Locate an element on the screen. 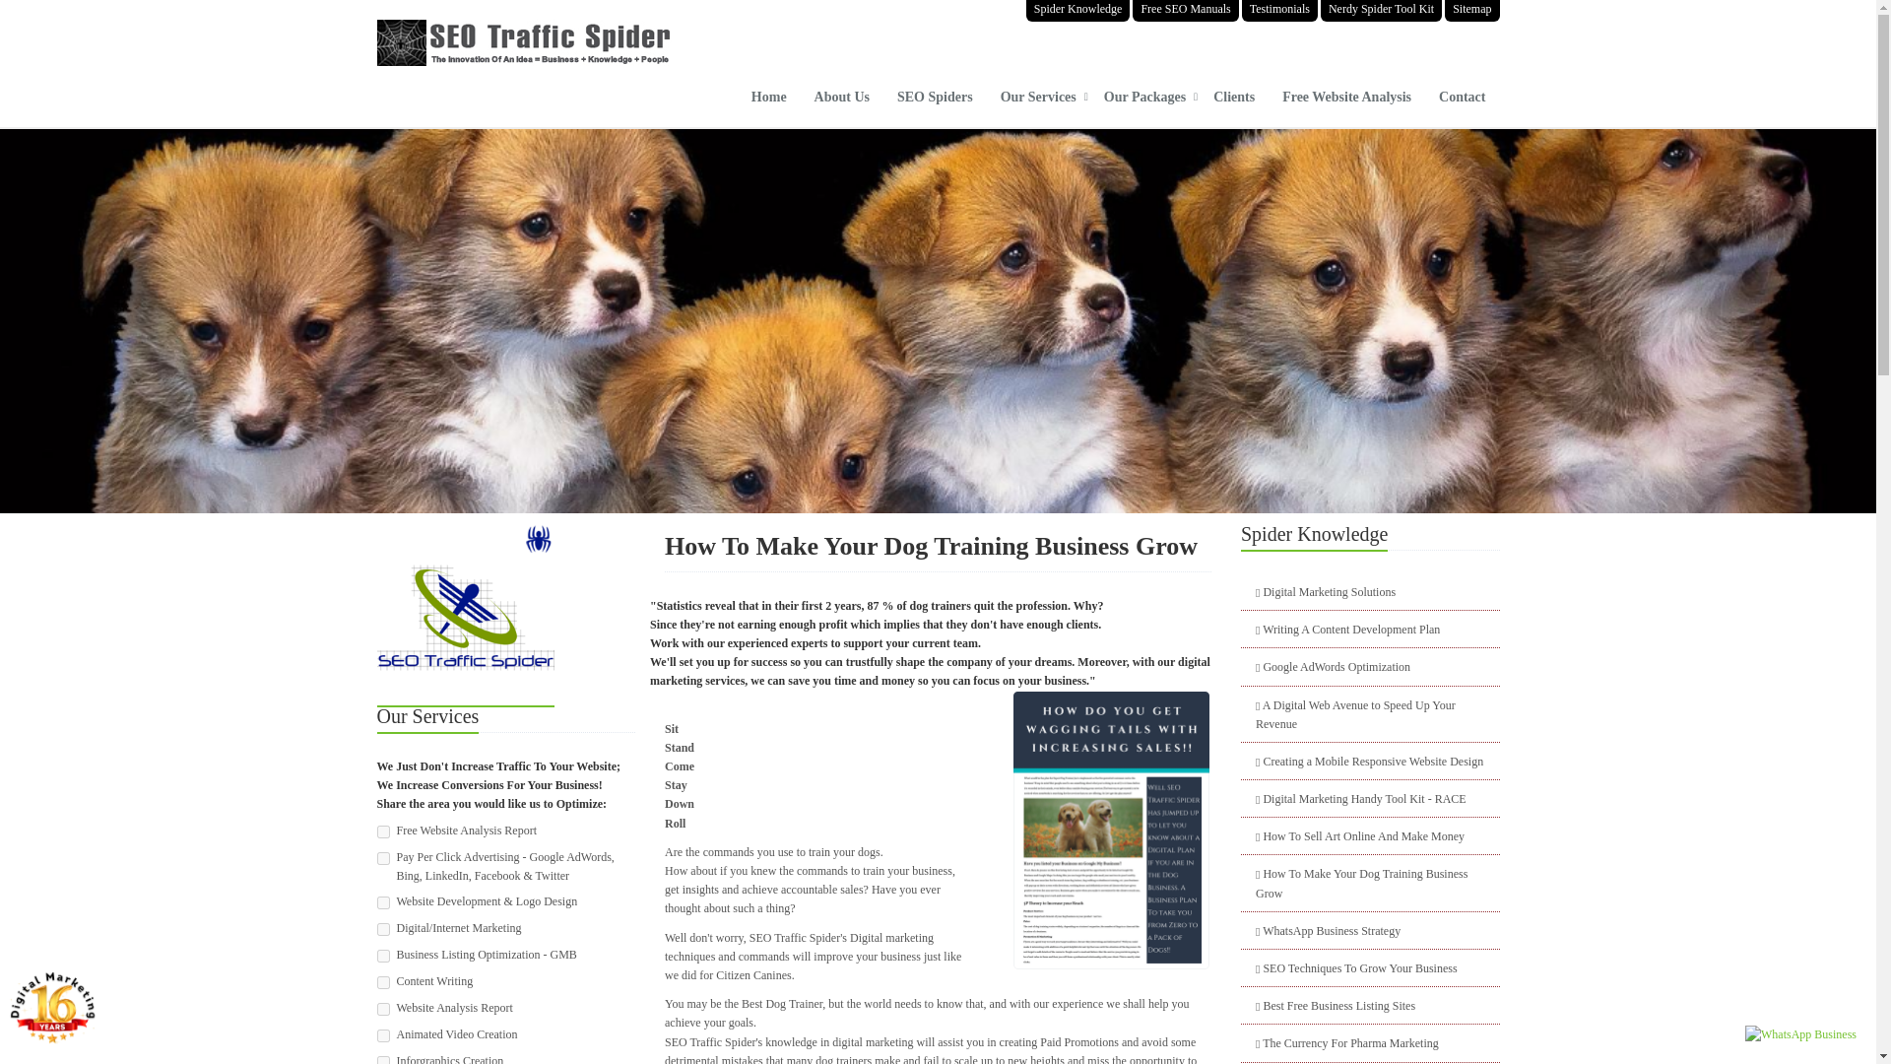 This screenshot has width=1891, height=1064. Business Listing Optimization - GMB is located at coordinates (382, 956).